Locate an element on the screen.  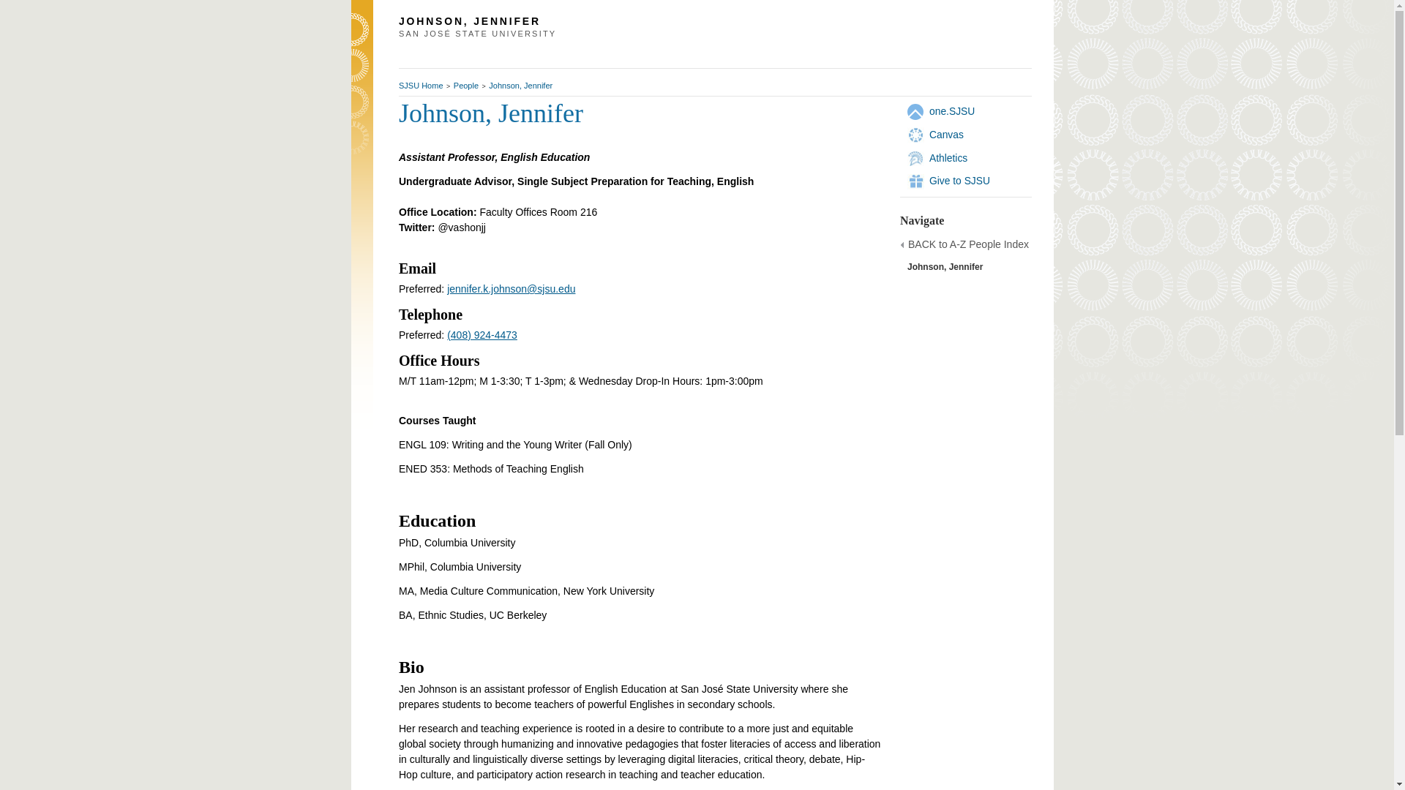
Athletics is located at coordinates (948, 158).